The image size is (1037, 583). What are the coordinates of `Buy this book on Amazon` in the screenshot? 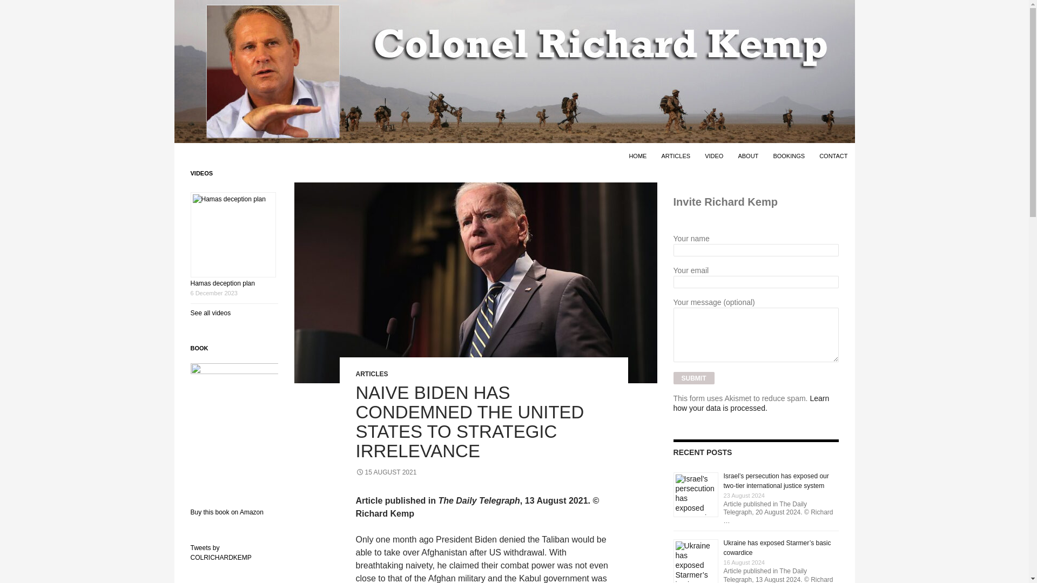 It's located at (226, 512).